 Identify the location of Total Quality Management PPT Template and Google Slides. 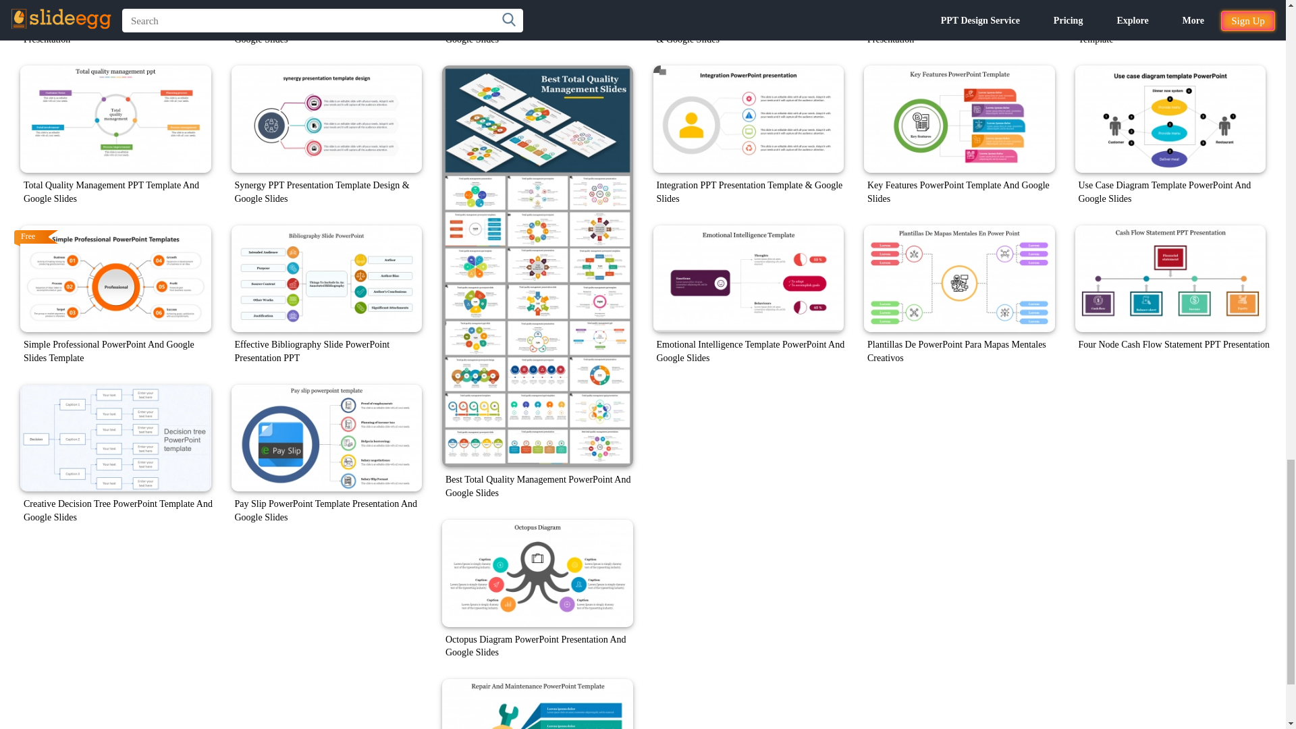
(115, 119).